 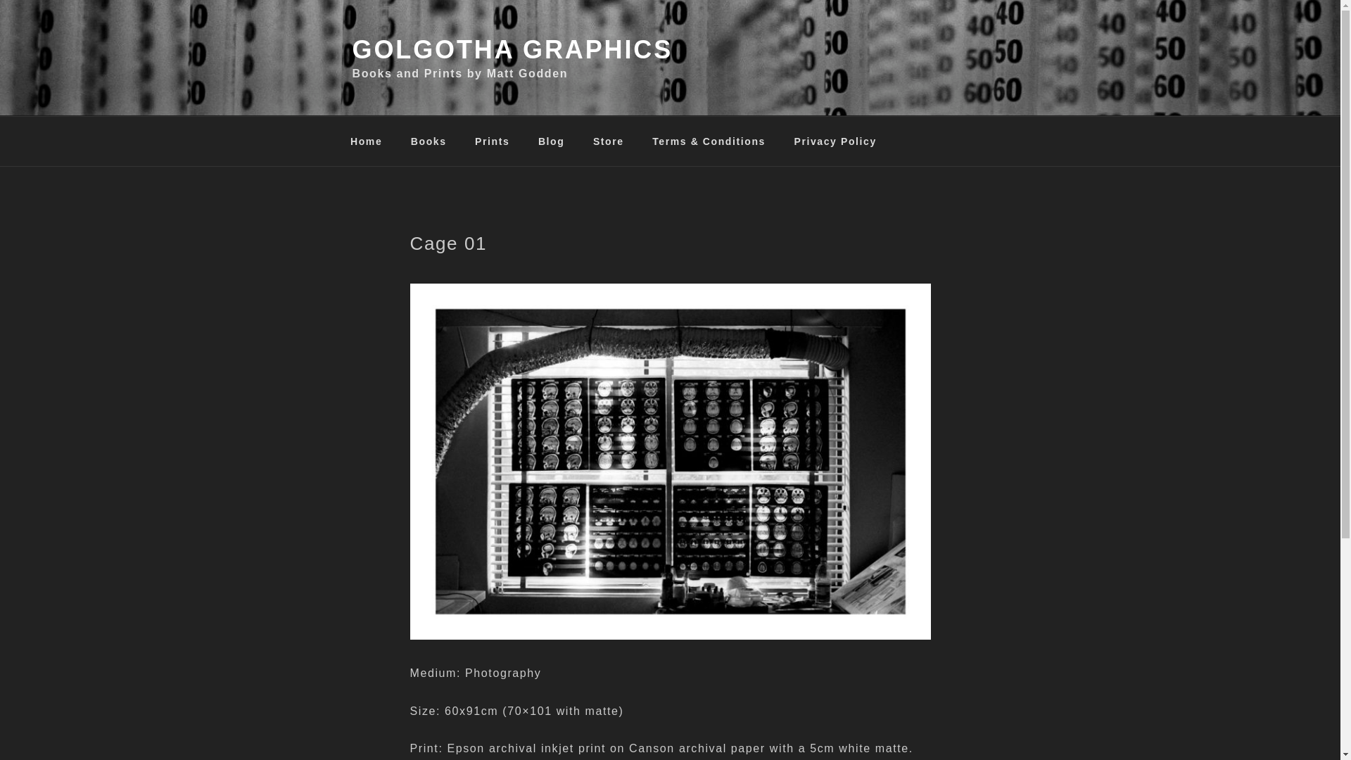 I want to click on Blog, so click(x=552, y=141).